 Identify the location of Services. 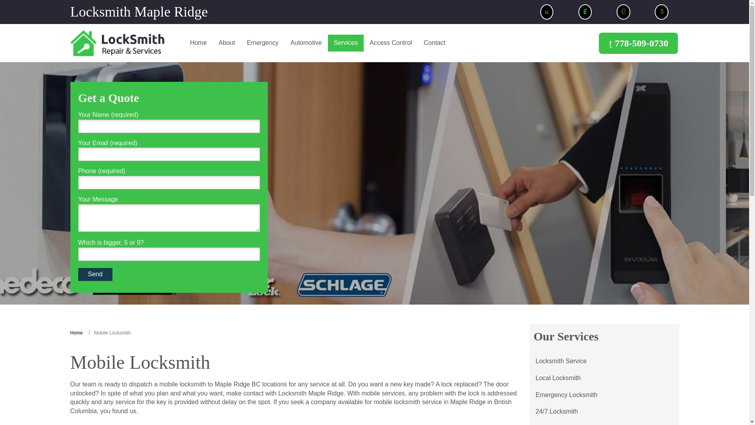
(346, 42).